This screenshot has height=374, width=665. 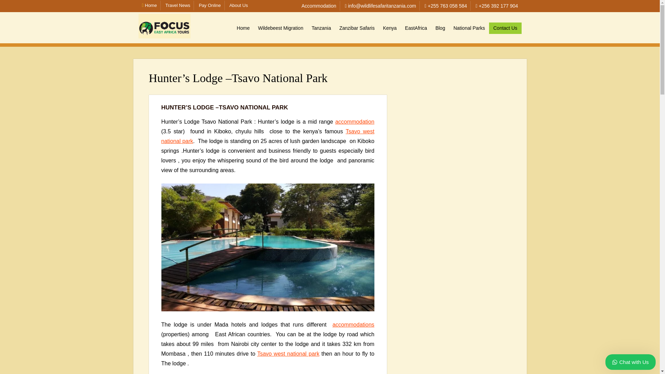 What do you see at coordinates (238, 5) in the screenshot?
I see `About Us` at bounding box center [238, 5].